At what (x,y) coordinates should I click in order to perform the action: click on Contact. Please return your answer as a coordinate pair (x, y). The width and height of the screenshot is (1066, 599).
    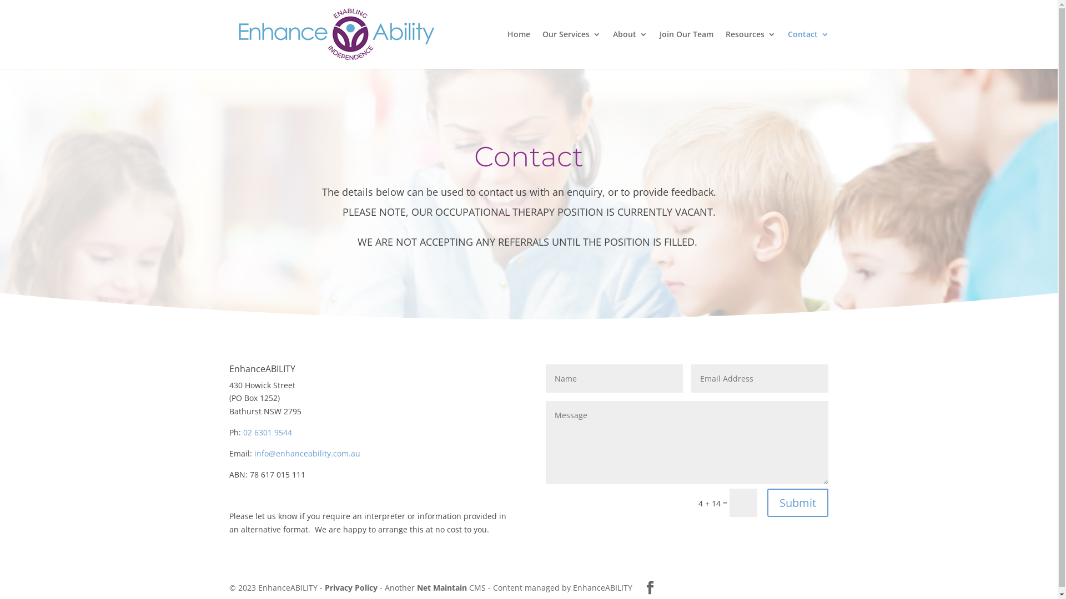
    Looking at the image, I should click on (808, 50).